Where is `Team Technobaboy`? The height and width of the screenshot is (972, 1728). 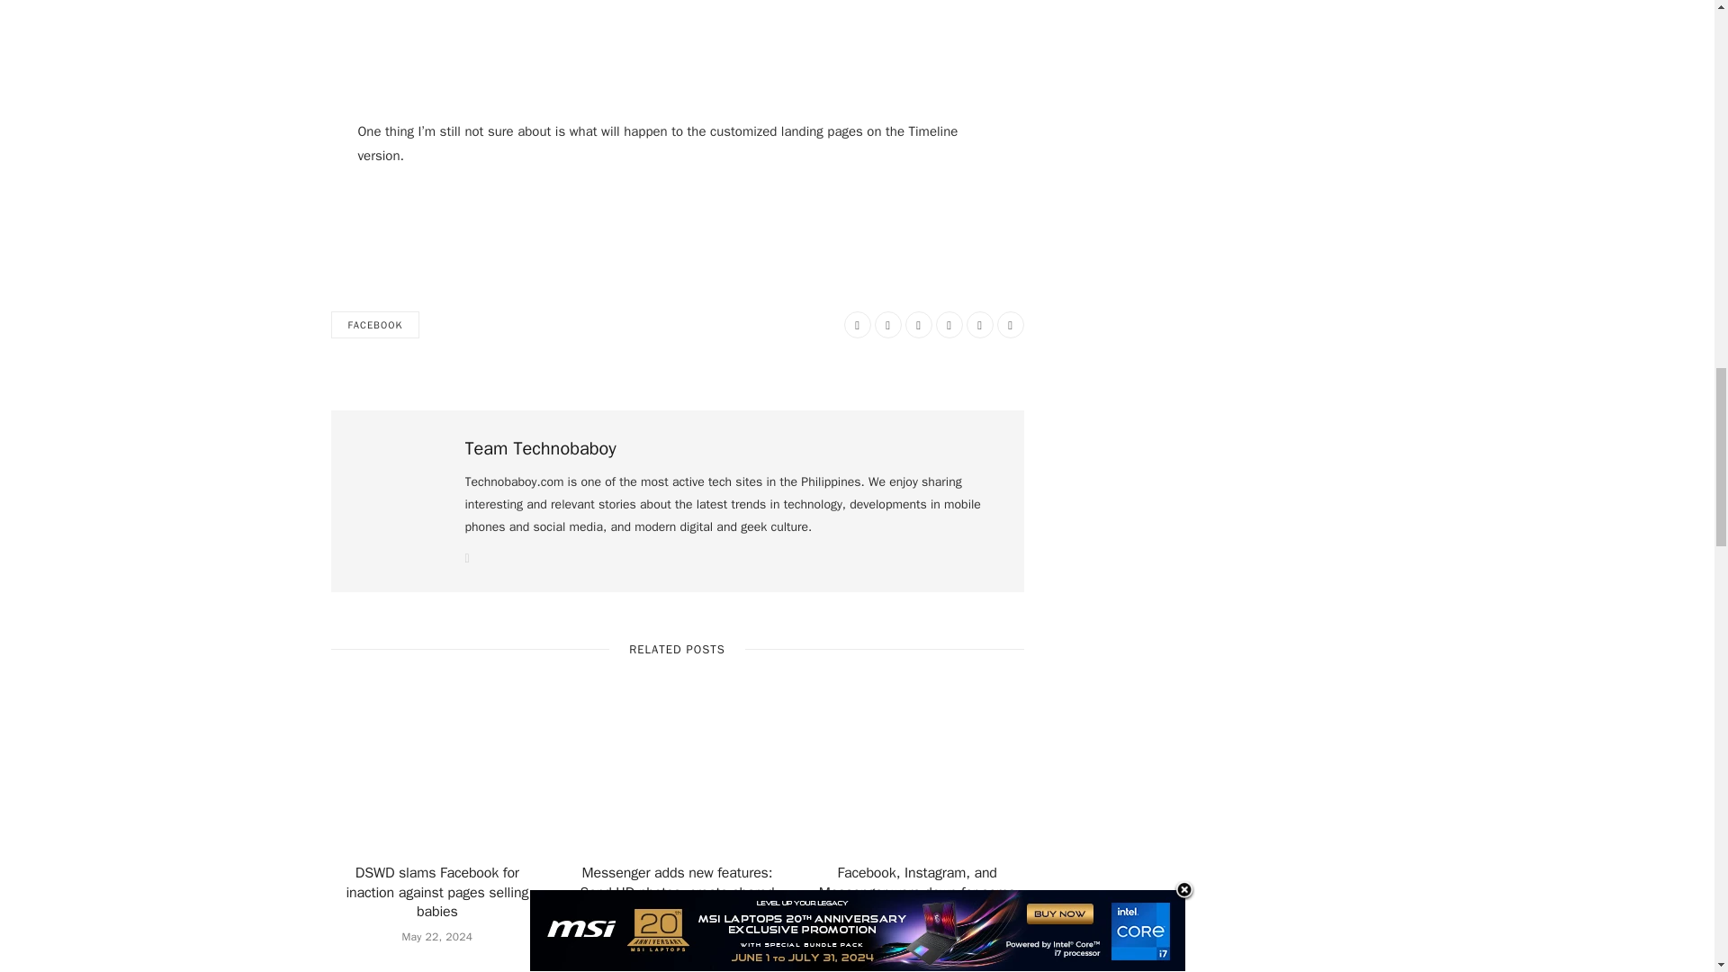 Team Technobaboy is located at coordinates (540, 448).